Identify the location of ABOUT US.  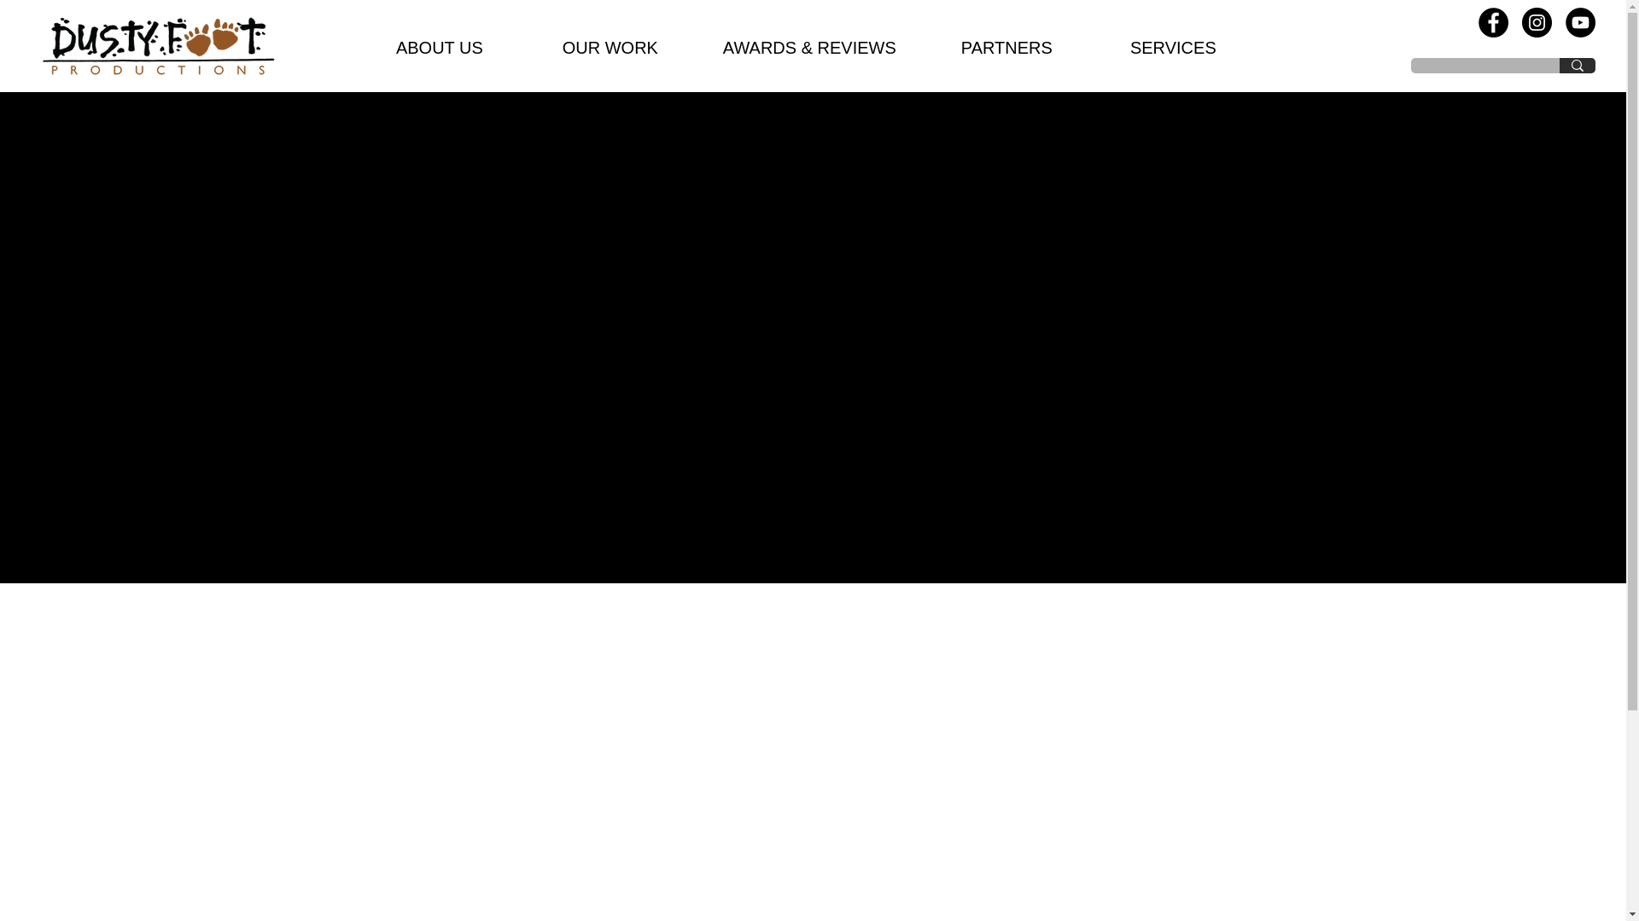
(439, 48).